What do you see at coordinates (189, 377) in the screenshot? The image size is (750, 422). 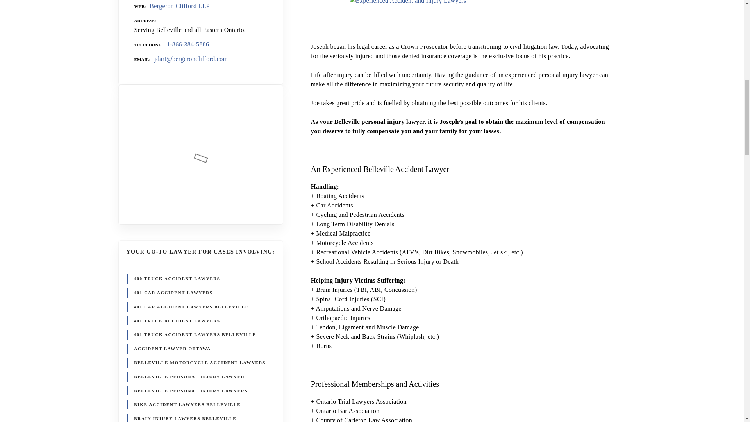 I see `BELLEVILLE PERSONAL INJURY LAWYER` at bounding box center [189, 377].